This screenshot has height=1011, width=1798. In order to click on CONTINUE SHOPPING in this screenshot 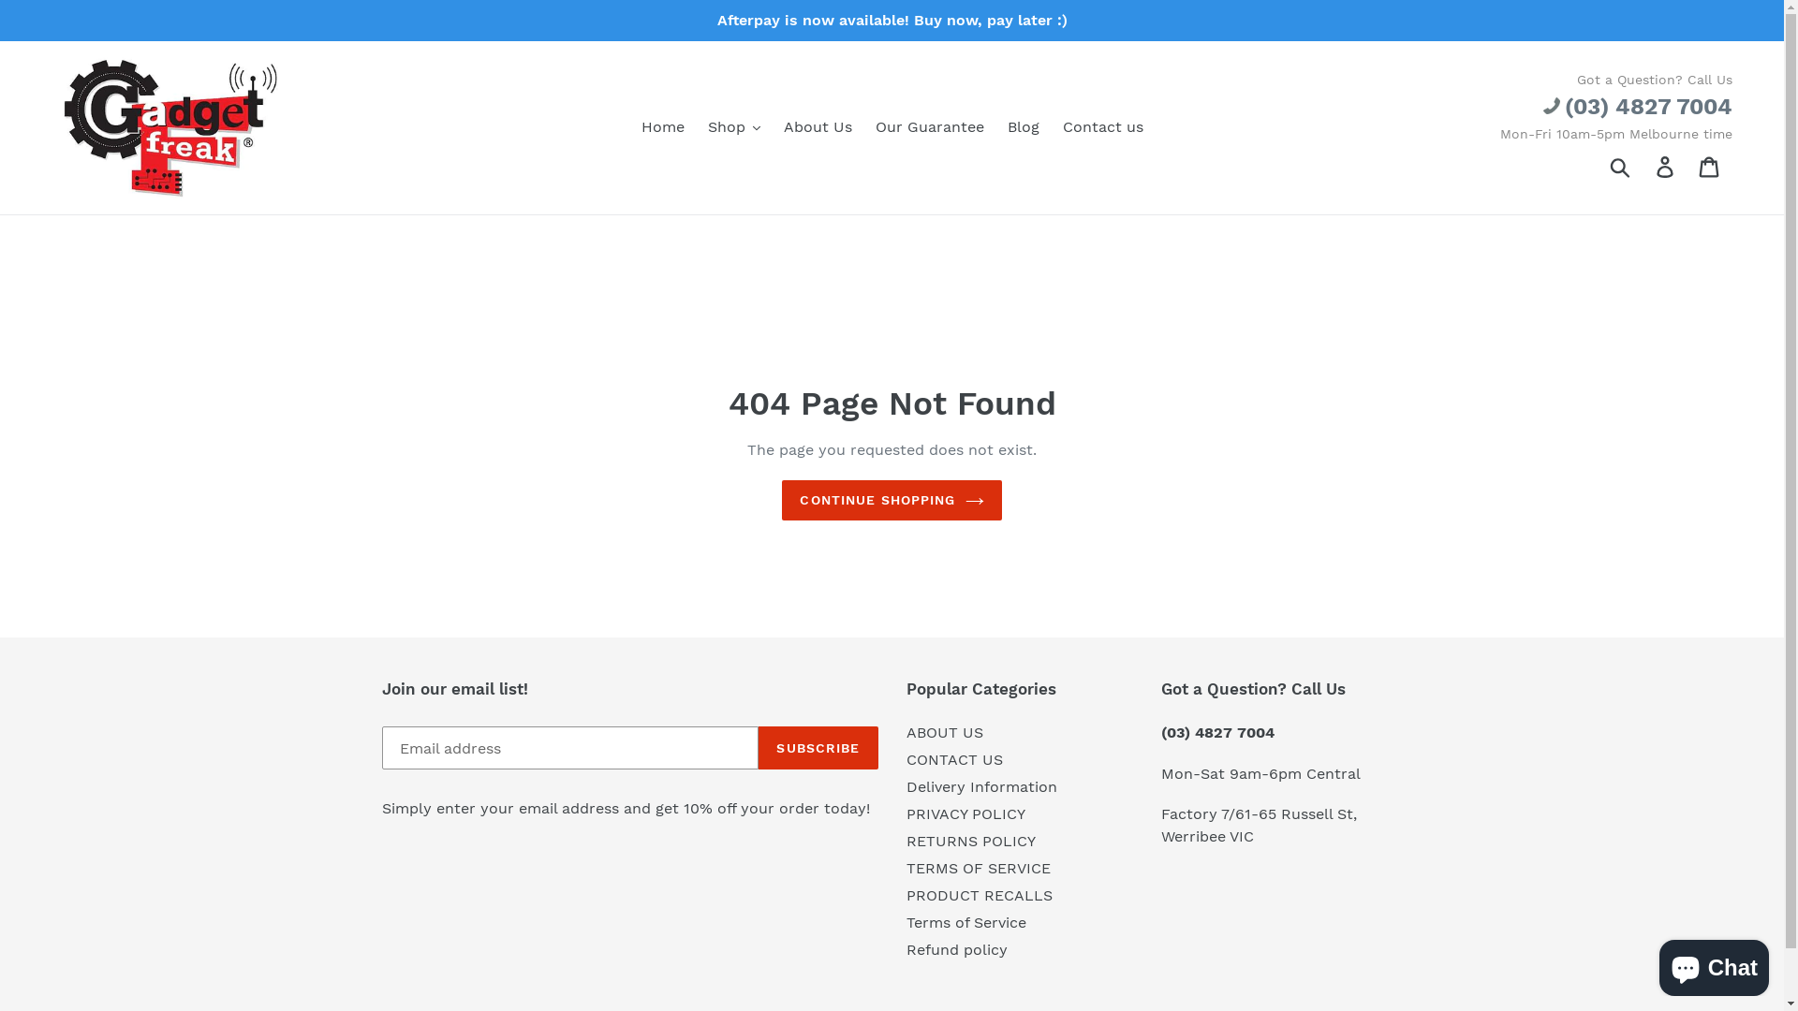, I will do `click(892, 500)`.